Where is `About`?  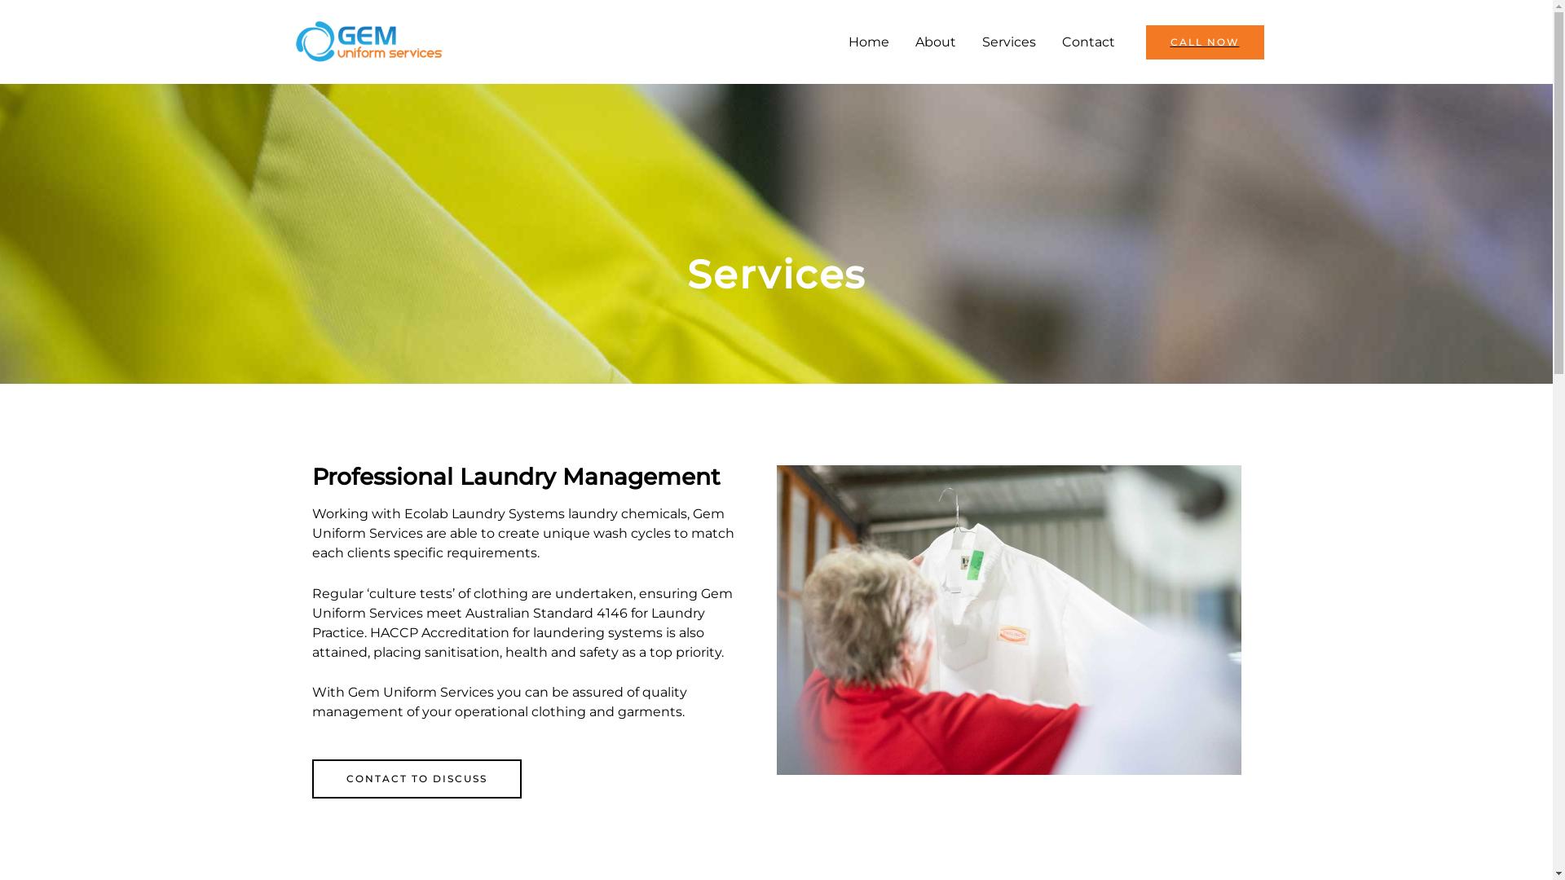
About is located at coordinates (935, 42).